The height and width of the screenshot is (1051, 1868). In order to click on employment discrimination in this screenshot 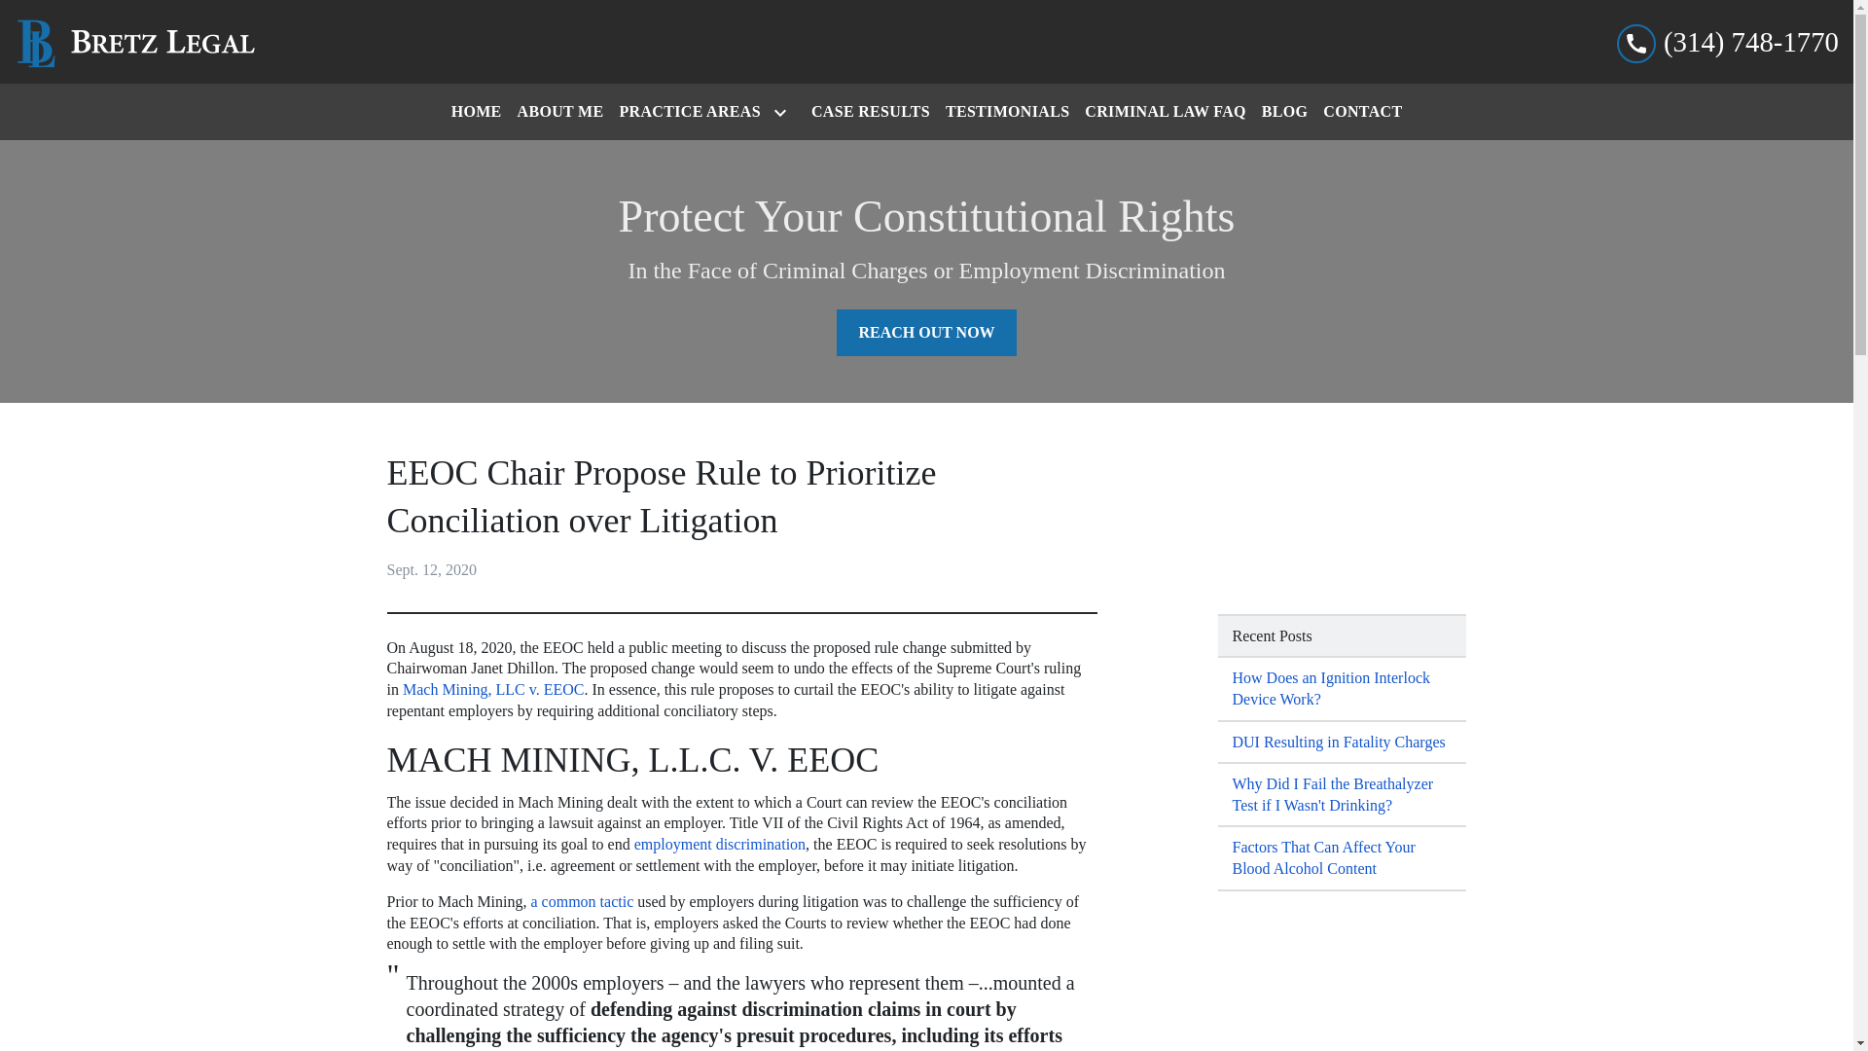, I will do `click(720, 843)`.